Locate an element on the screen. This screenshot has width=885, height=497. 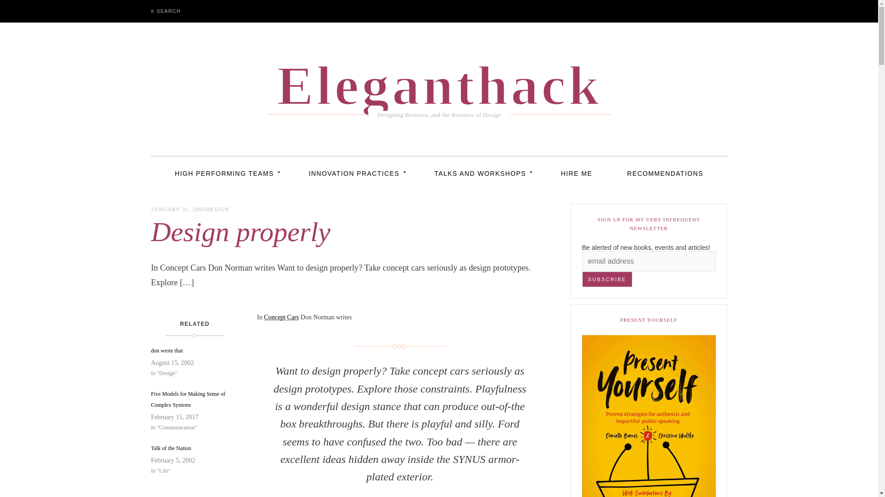
RECOMMENDATIONS is located at coordinates (665, 173).